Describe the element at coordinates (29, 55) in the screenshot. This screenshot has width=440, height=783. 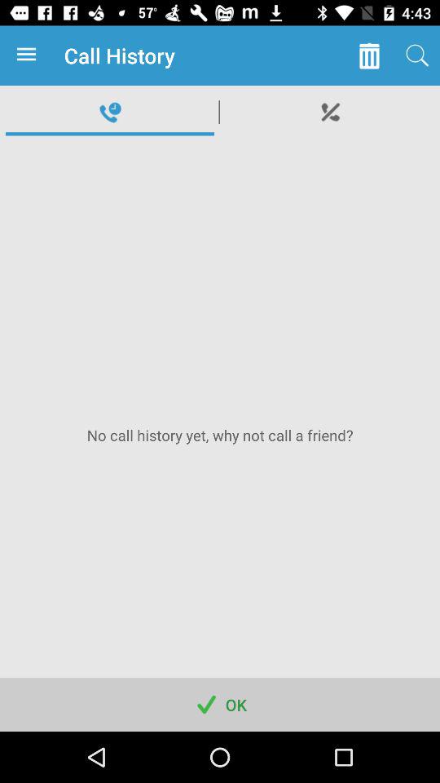
I see `choose the icon next to the call history item` at that location.